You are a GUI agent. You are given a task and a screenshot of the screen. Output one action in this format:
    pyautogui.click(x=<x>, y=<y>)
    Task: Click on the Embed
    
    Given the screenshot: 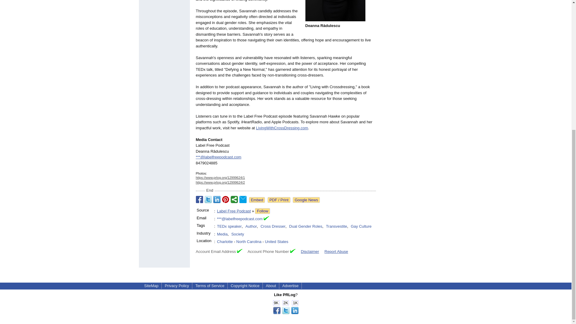 What is the action you would take?
    pyautogui.click(x=257, y=200)
    